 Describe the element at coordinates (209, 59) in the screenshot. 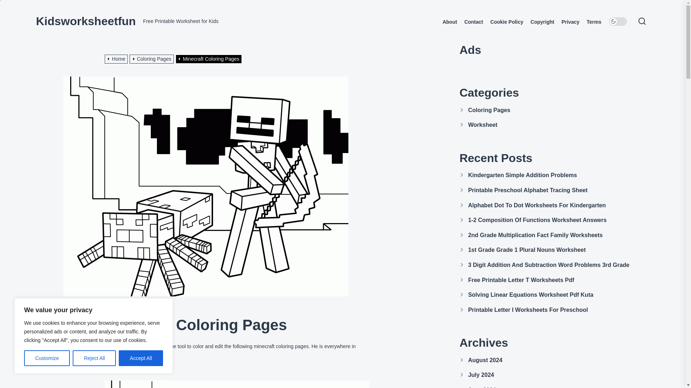

I see `Minecraft Coloring Pages` at that location.